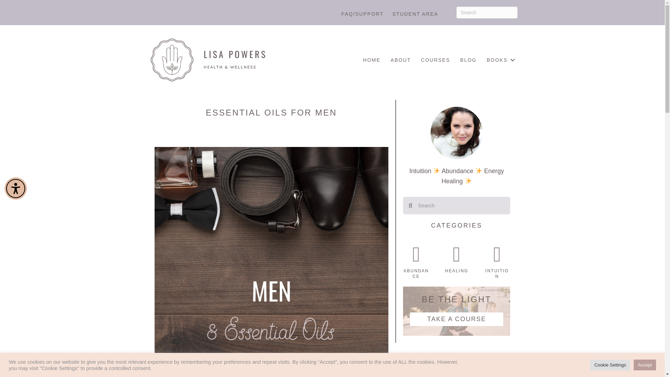  What do you see at coordinates (461, 205) in the screenshot?
I see `Search` at bounding box center [461, 205].